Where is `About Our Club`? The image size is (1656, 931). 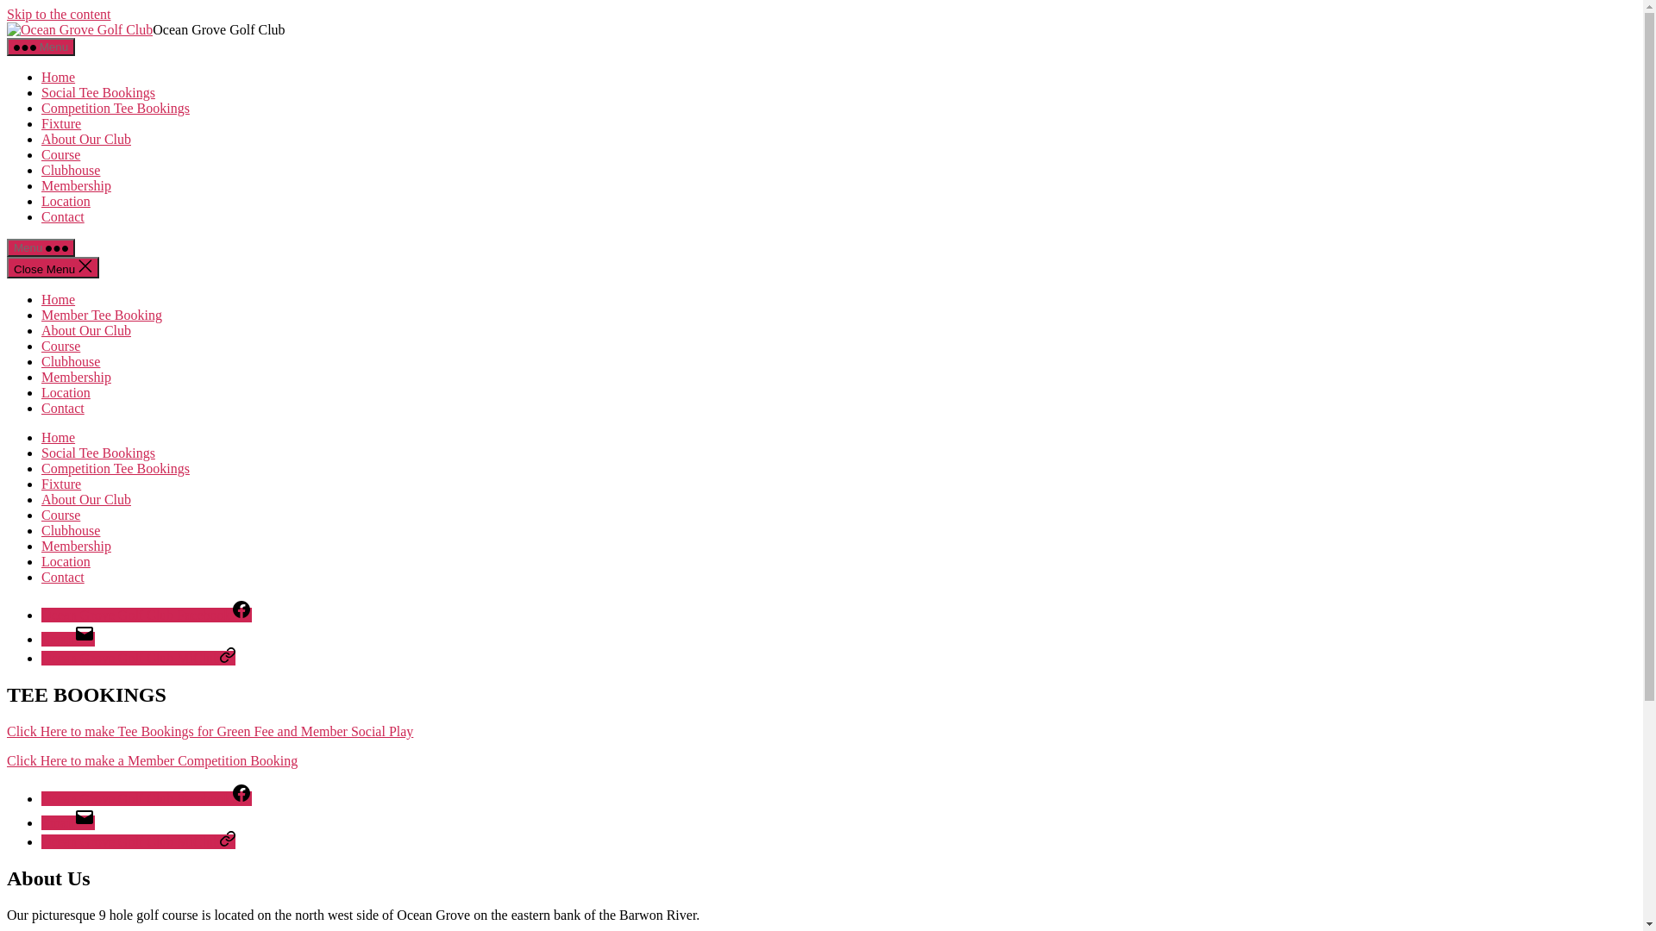
About Our Club is located at coordinates (86, 140).